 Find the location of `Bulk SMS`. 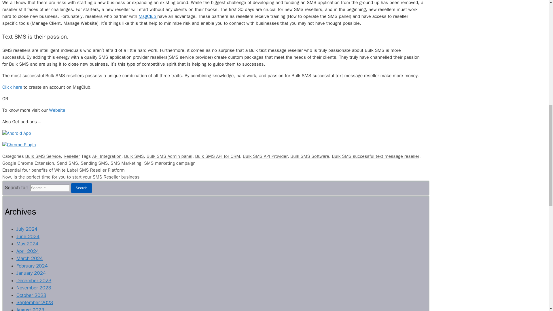

Bulk SMS is located at coordinates (134, 156).